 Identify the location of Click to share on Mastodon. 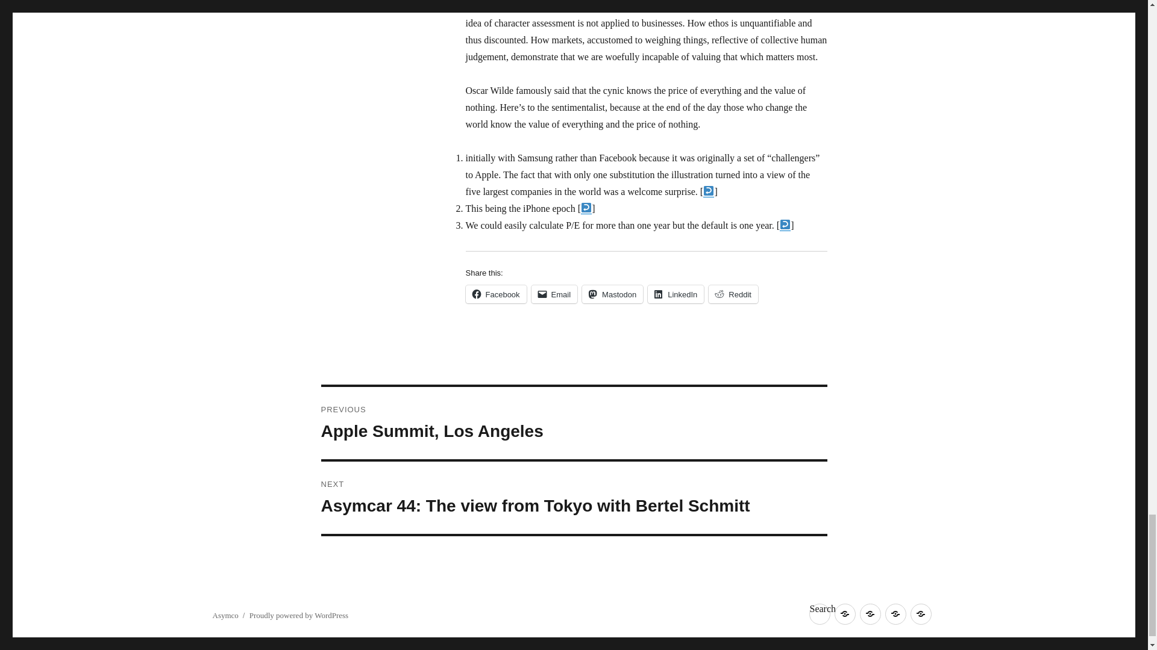
(612, 294).